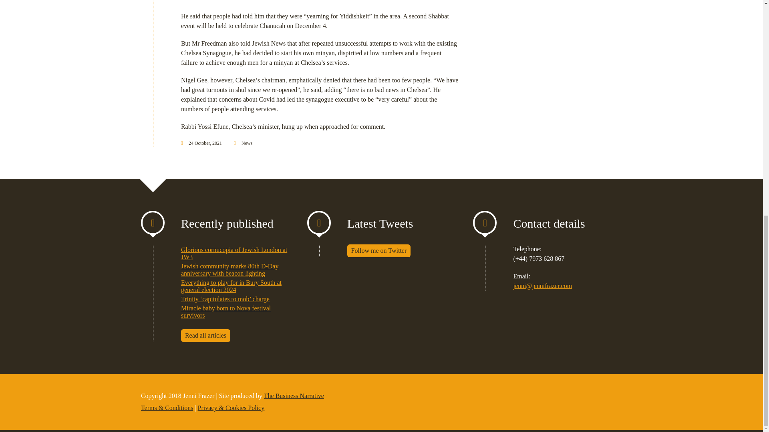 The height and width of the screenshot is (432, 769). I want to click on News, so click(247, 143).